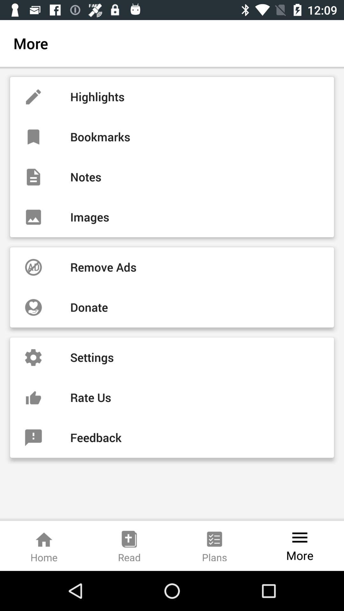 The image size is (344, 611). What do you see at coordinates (172, 438) in the screenshot?
I see `open feedback` at bounding box center [172, 438].